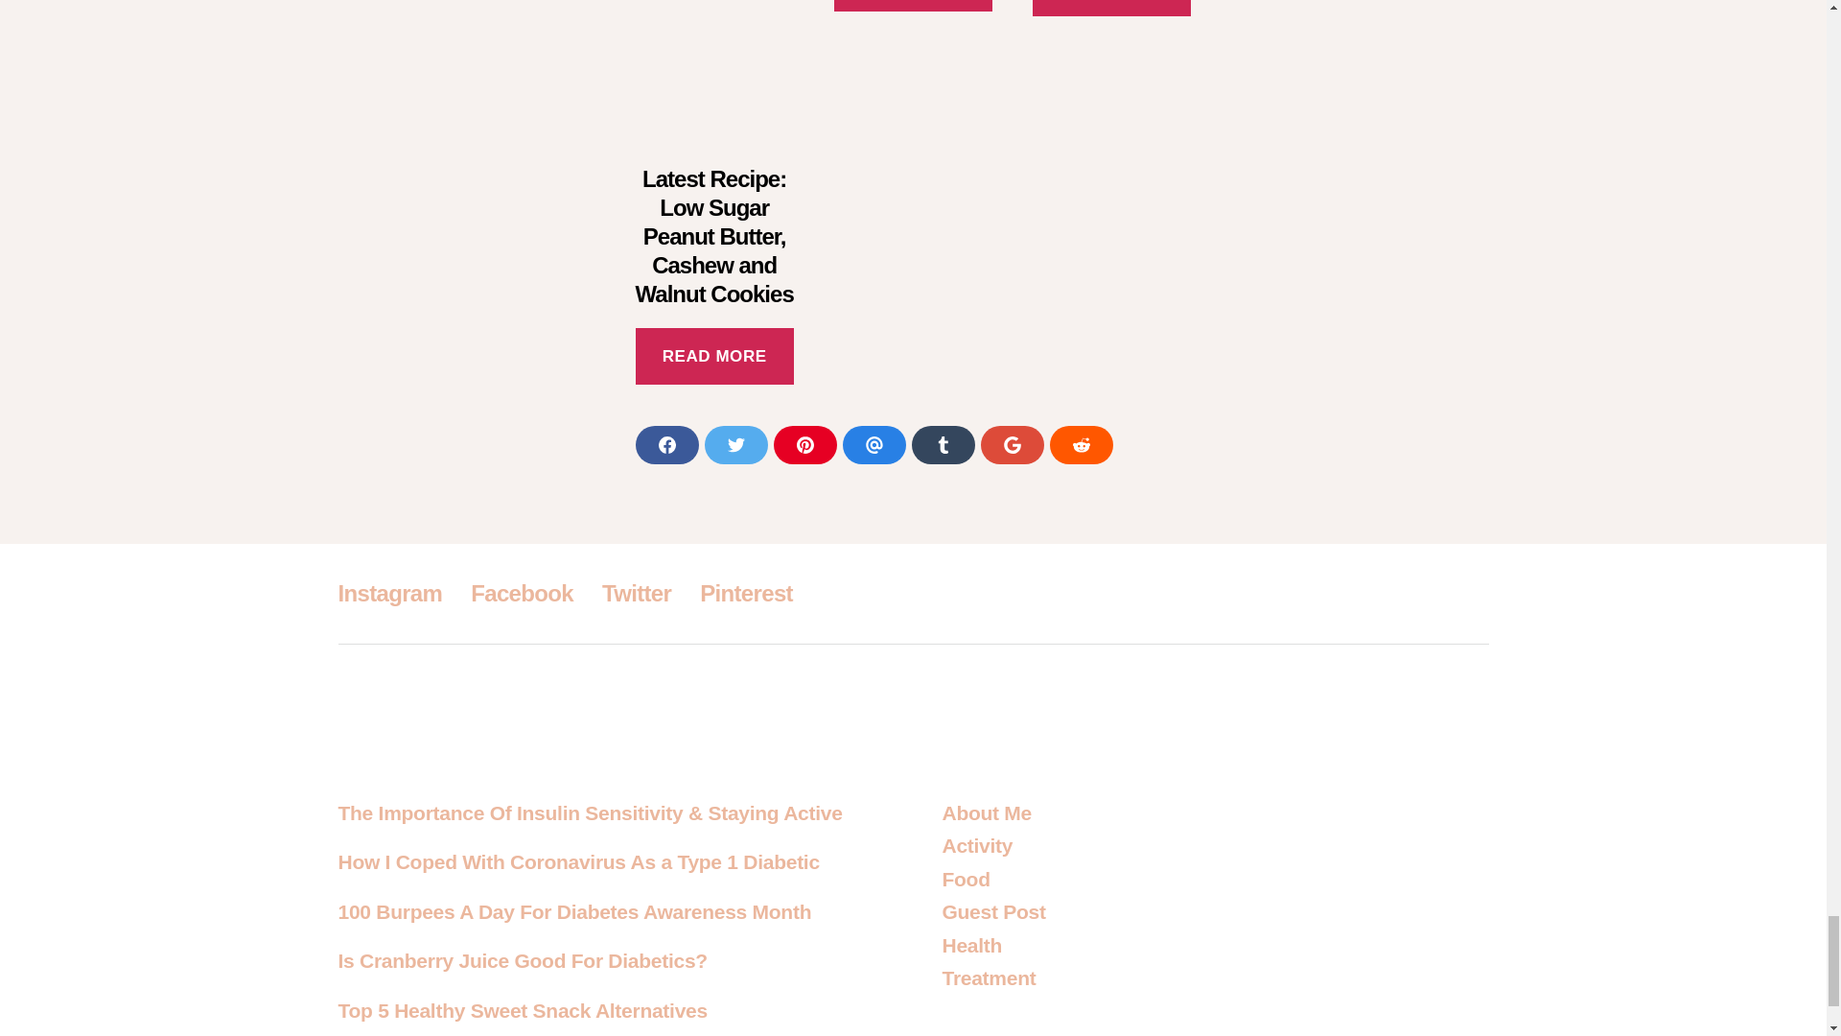 The height and width of the screenshot is (1036, 1841). What do you see at coordinates (665, 444) in the screenshot?
I see `Share on Facebook` at bounding box center [665, 444].